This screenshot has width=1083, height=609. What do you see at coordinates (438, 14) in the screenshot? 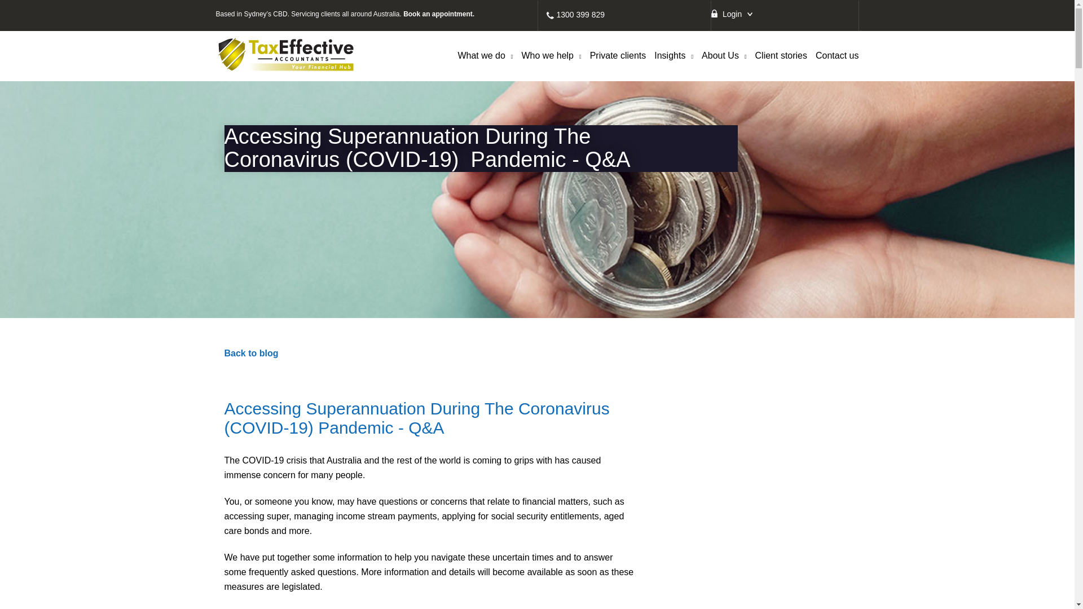
I see `Book an appointment.` at bounding box center [438, 14].